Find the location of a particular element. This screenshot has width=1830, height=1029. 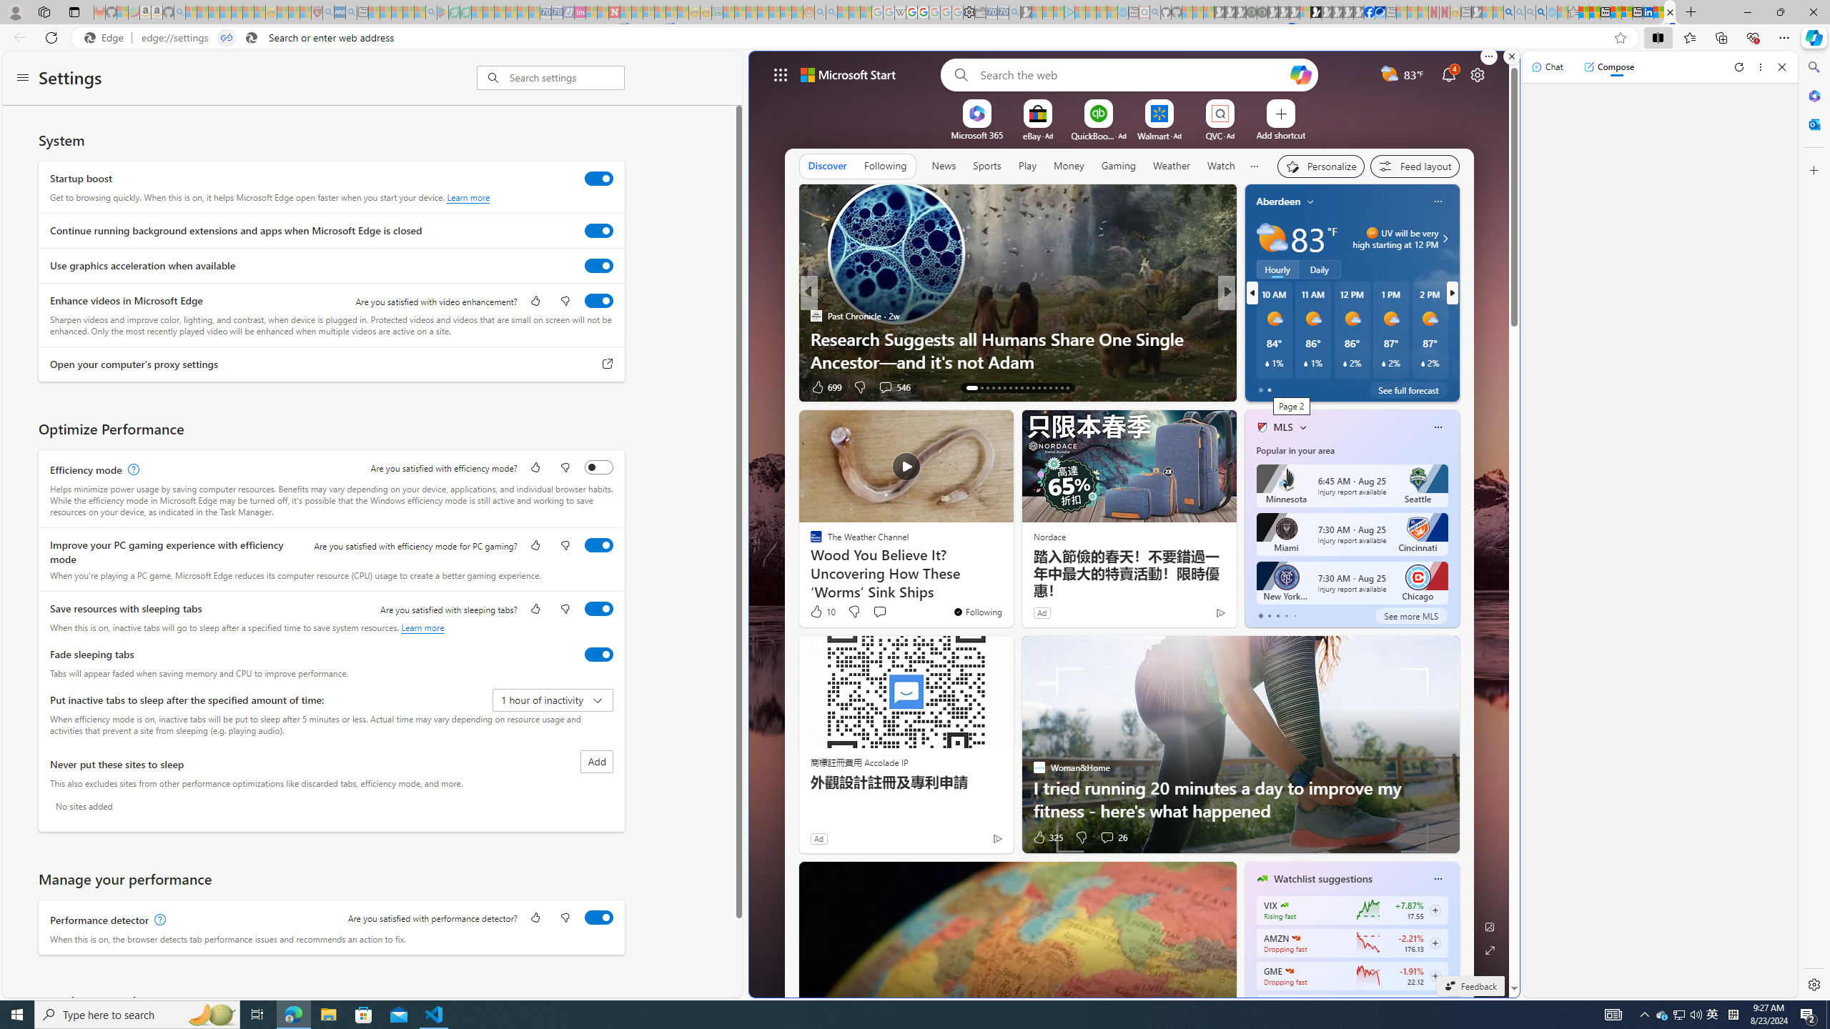

Body Network is located at coordinates (1256, 339).